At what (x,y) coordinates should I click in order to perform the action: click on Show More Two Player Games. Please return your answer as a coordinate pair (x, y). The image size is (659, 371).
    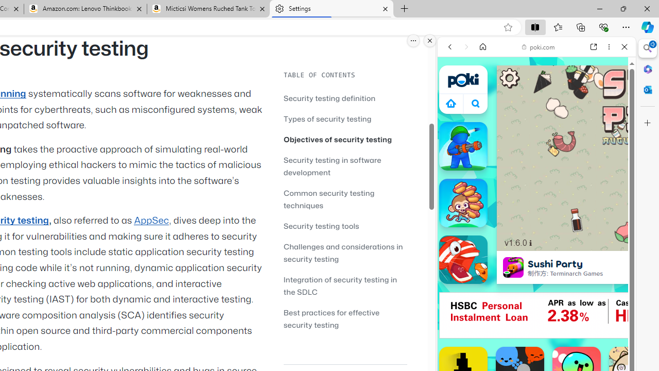
    Looking at the image, I should click on (599, 294).